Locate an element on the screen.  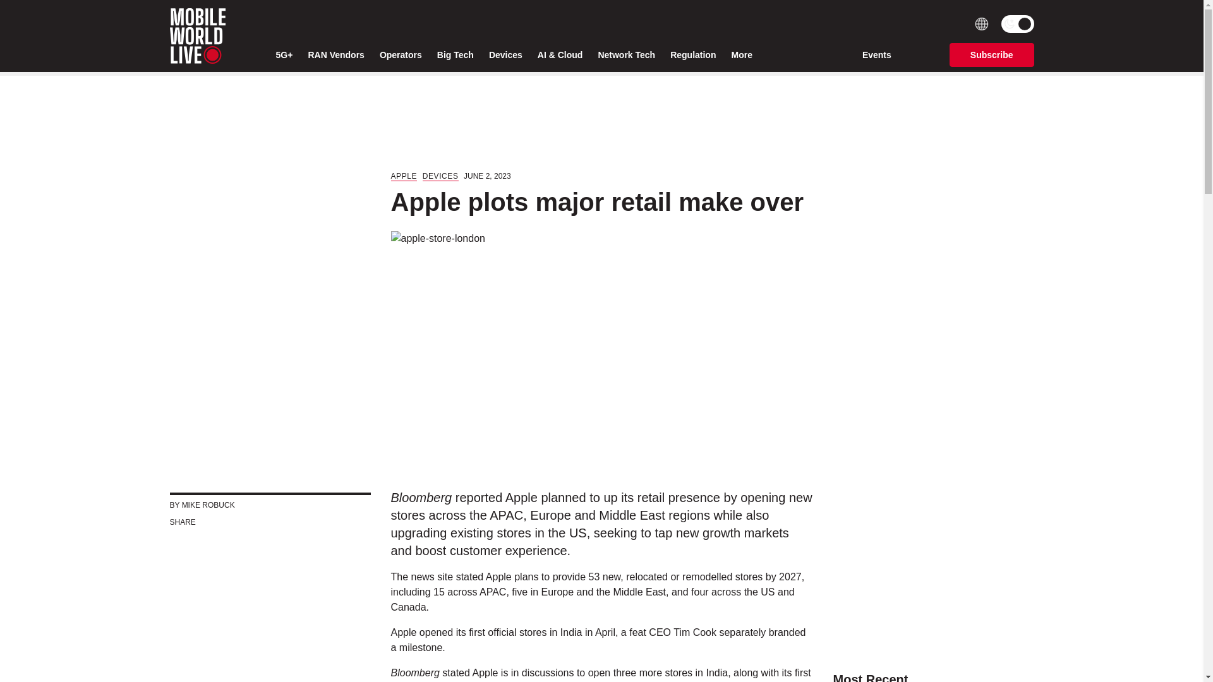
Regulation is located at coordinates (692, 55).